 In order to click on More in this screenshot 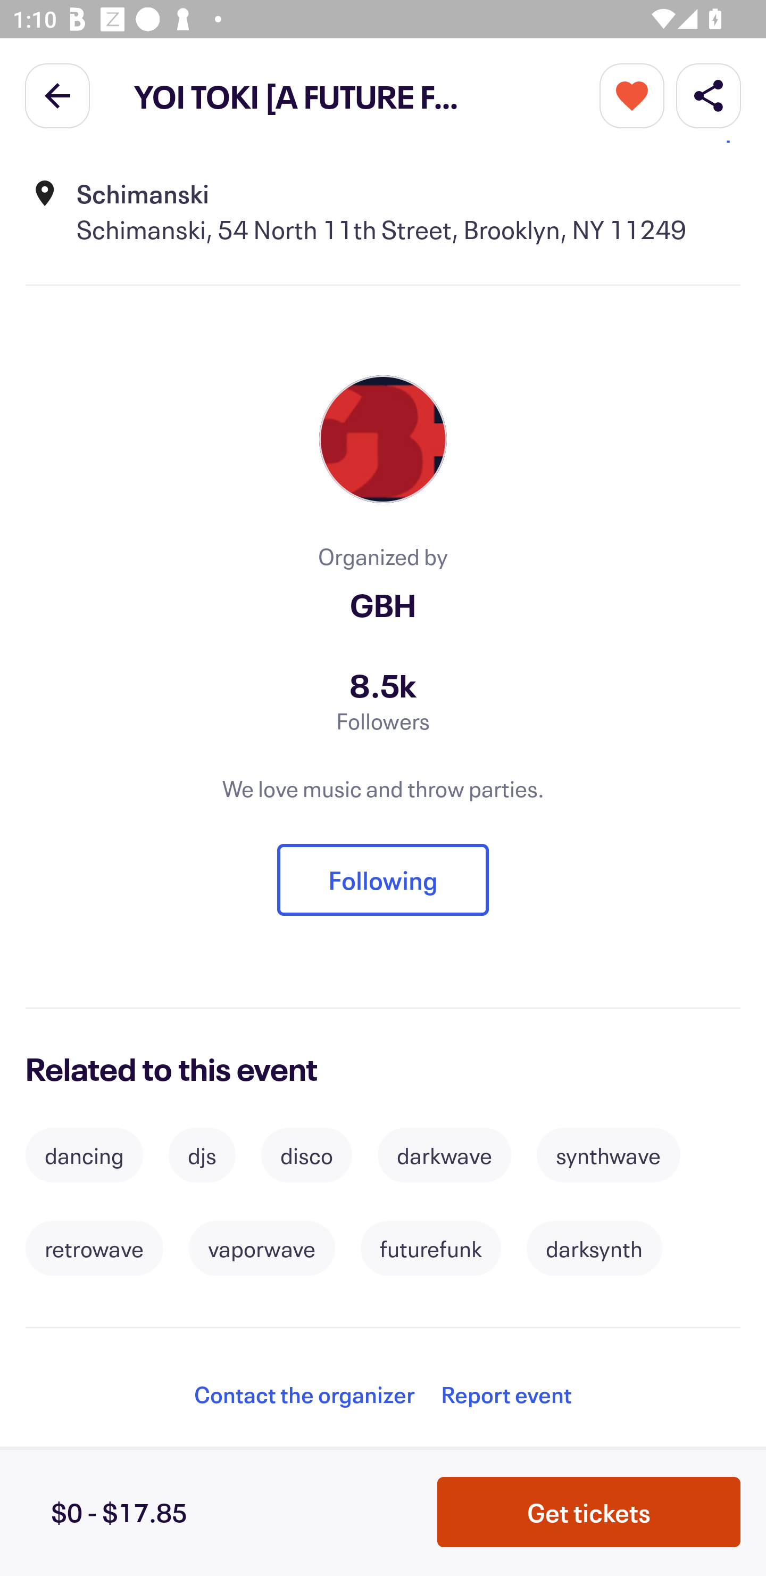, I will do `click(632, 95)`.